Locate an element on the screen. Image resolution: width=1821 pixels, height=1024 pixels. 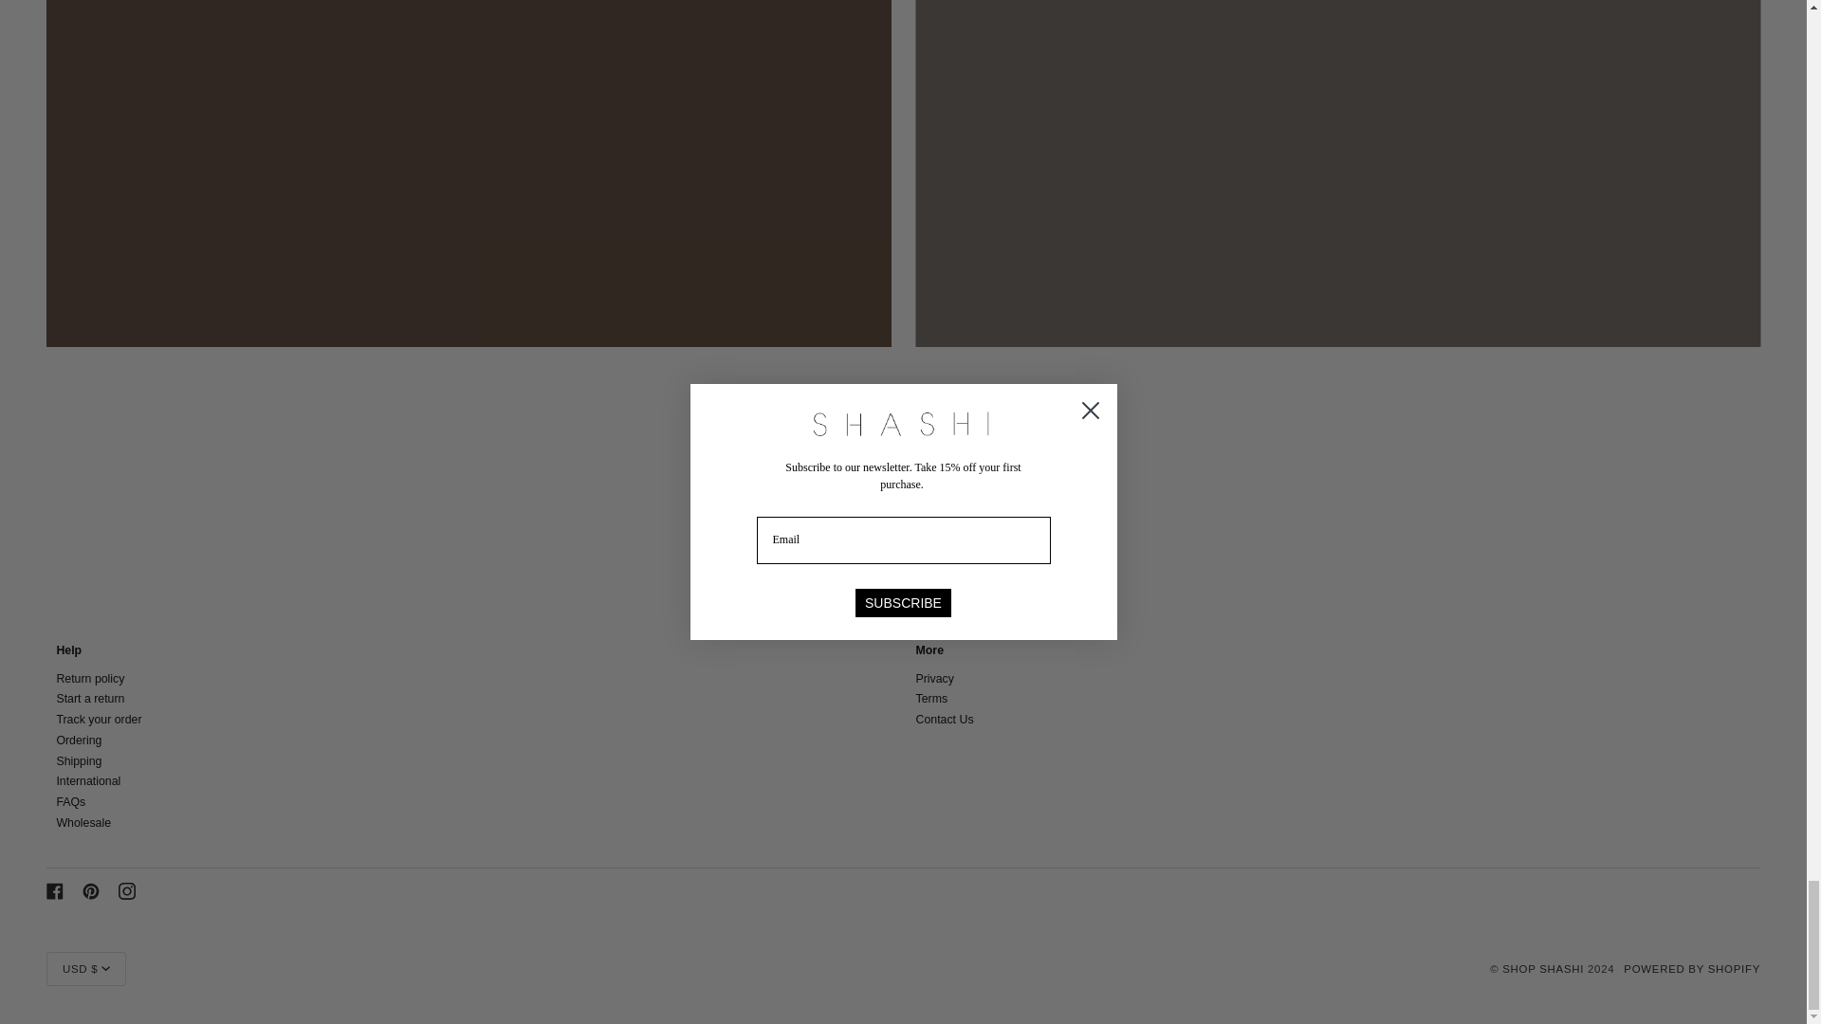
Instagram is located at coordinates (126, 891).